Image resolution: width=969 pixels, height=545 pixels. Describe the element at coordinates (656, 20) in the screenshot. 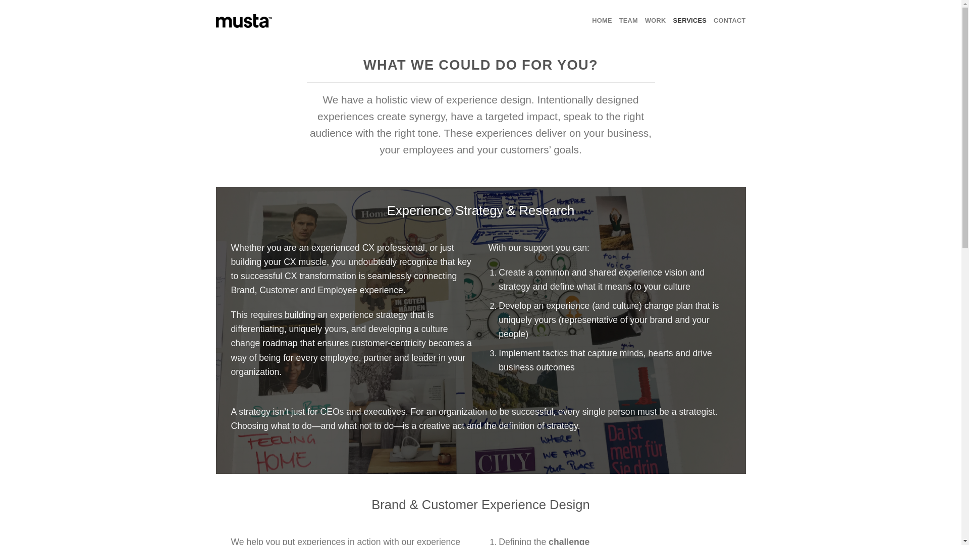

I see `WORK` at that location.